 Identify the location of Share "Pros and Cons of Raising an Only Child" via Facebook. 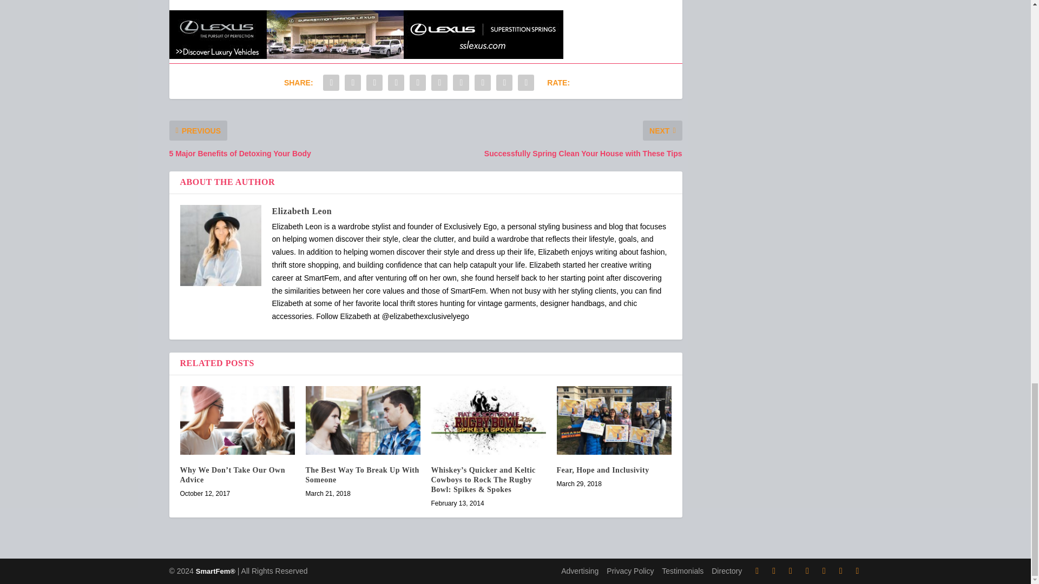
(331, 82).